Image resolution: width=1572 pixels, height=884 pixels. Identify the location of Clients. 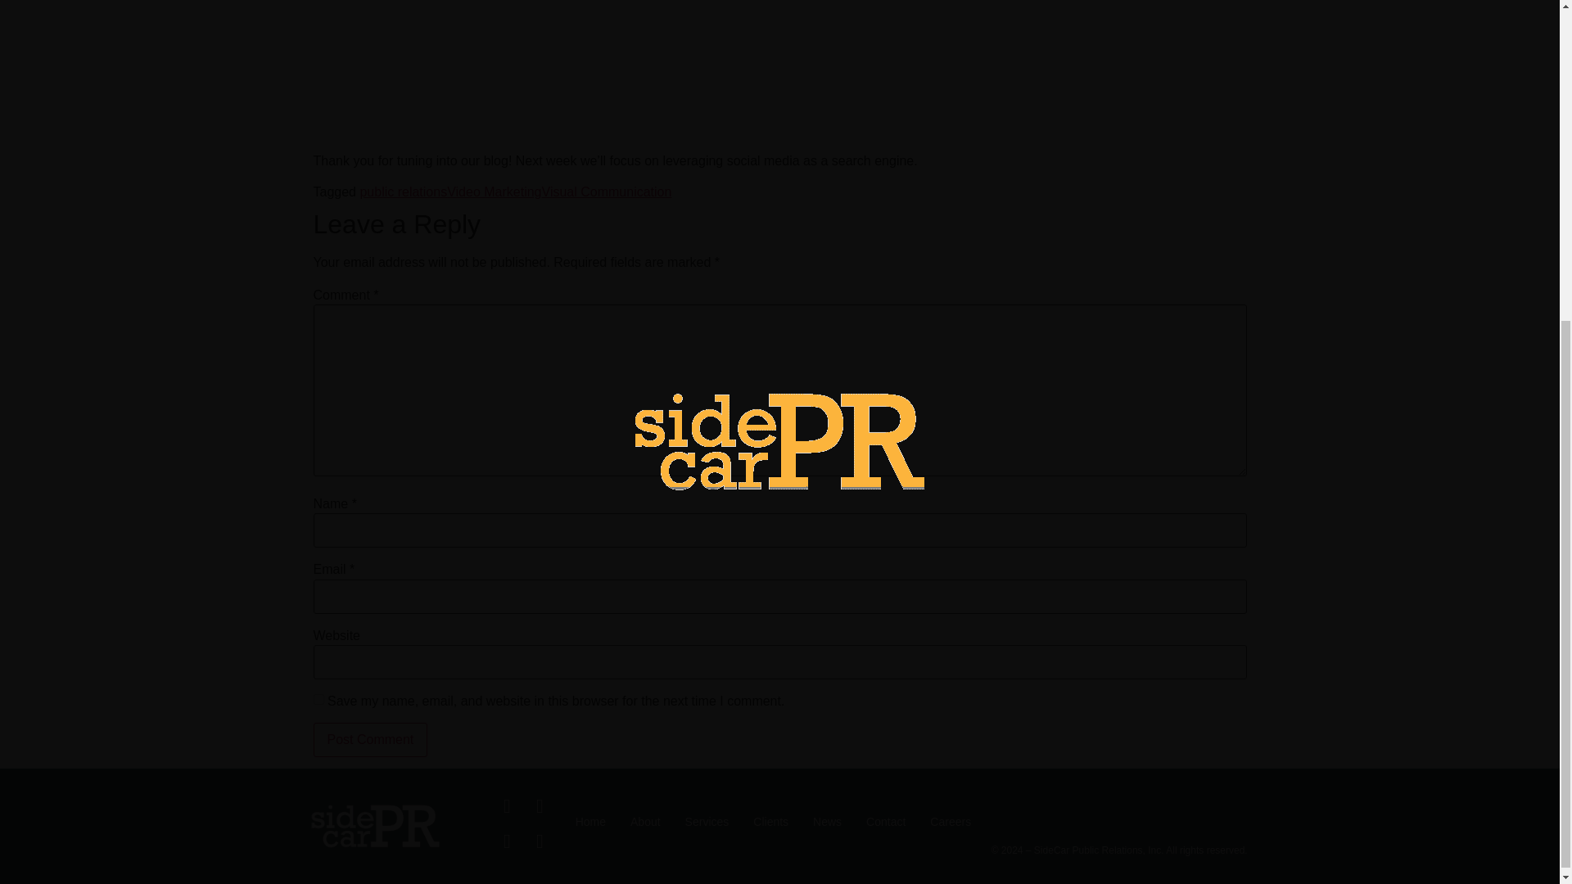
(758, 822).